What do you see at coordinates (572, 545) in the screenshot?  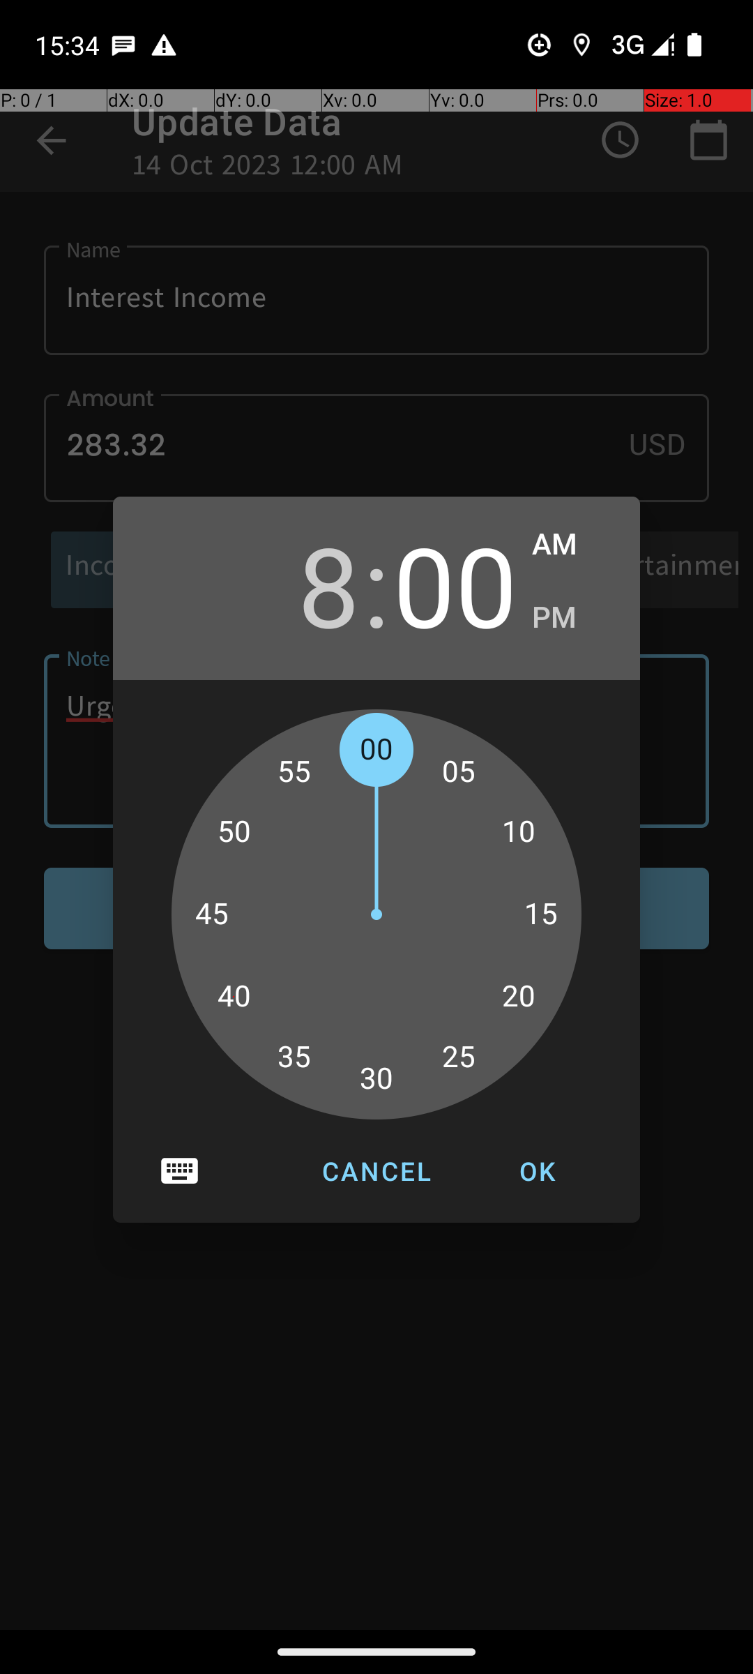 I see `AM` at bounding box center [572, 545].